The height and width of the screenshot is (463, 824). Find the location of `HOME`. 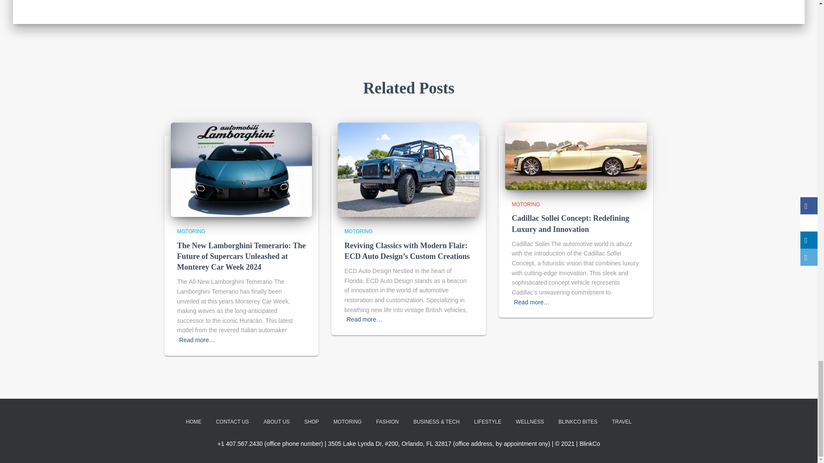

HOME is located at coordinates (193, 422).